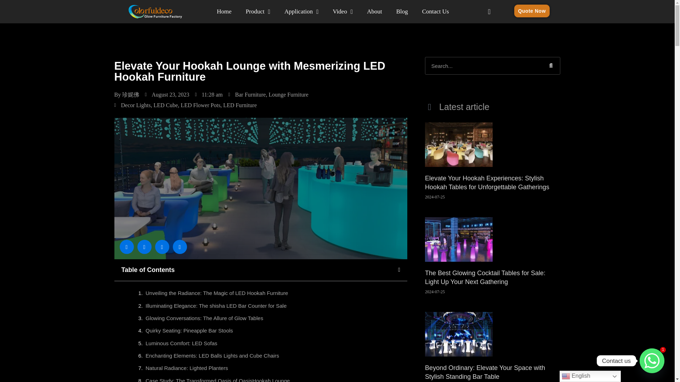  Describe the element at coordinates (301, 11) in the screenshot. I see `Application` at that location.